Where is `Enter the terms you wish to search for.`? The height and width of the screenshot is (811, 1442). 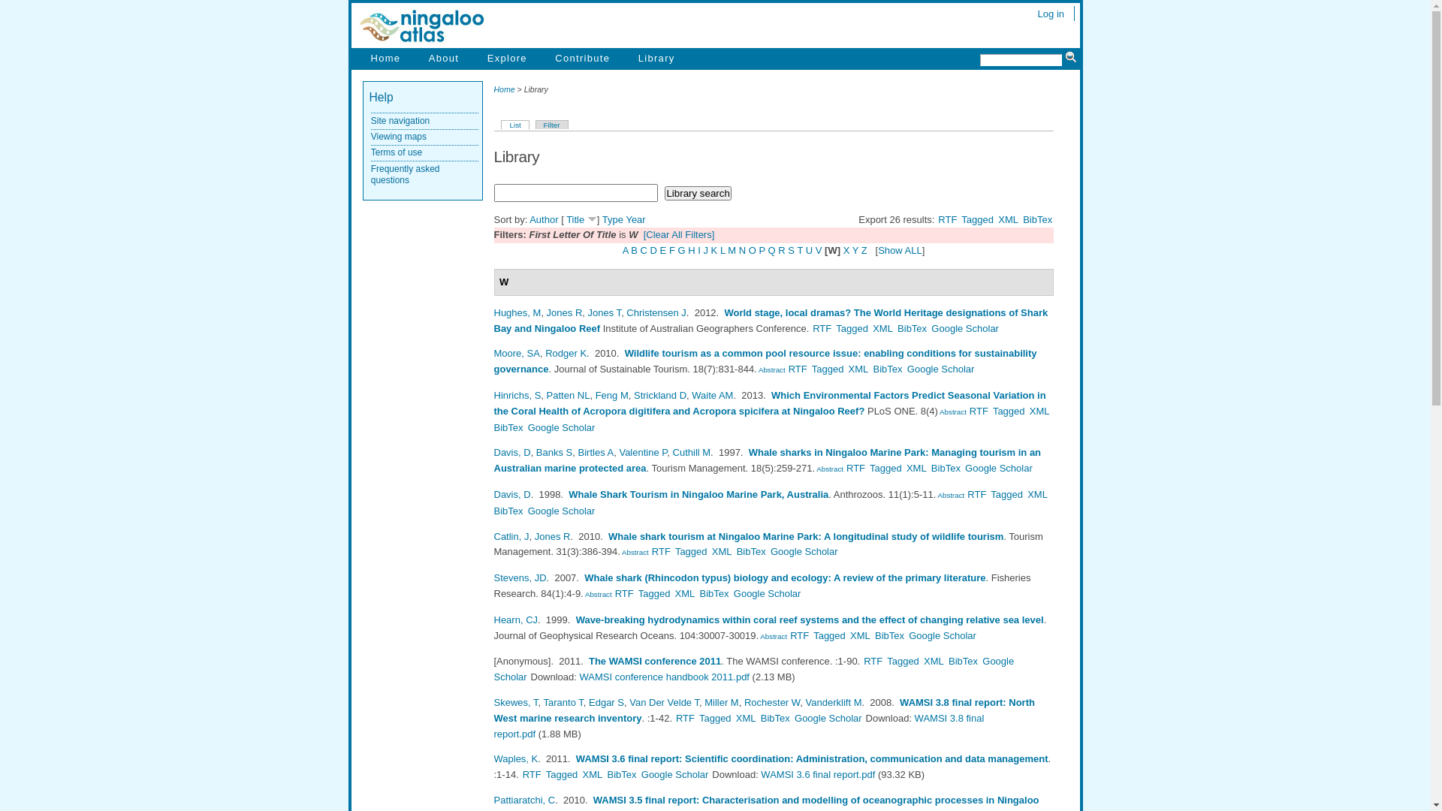
Enter the terms you wish to search for. is located at coordinates (1021, 60).